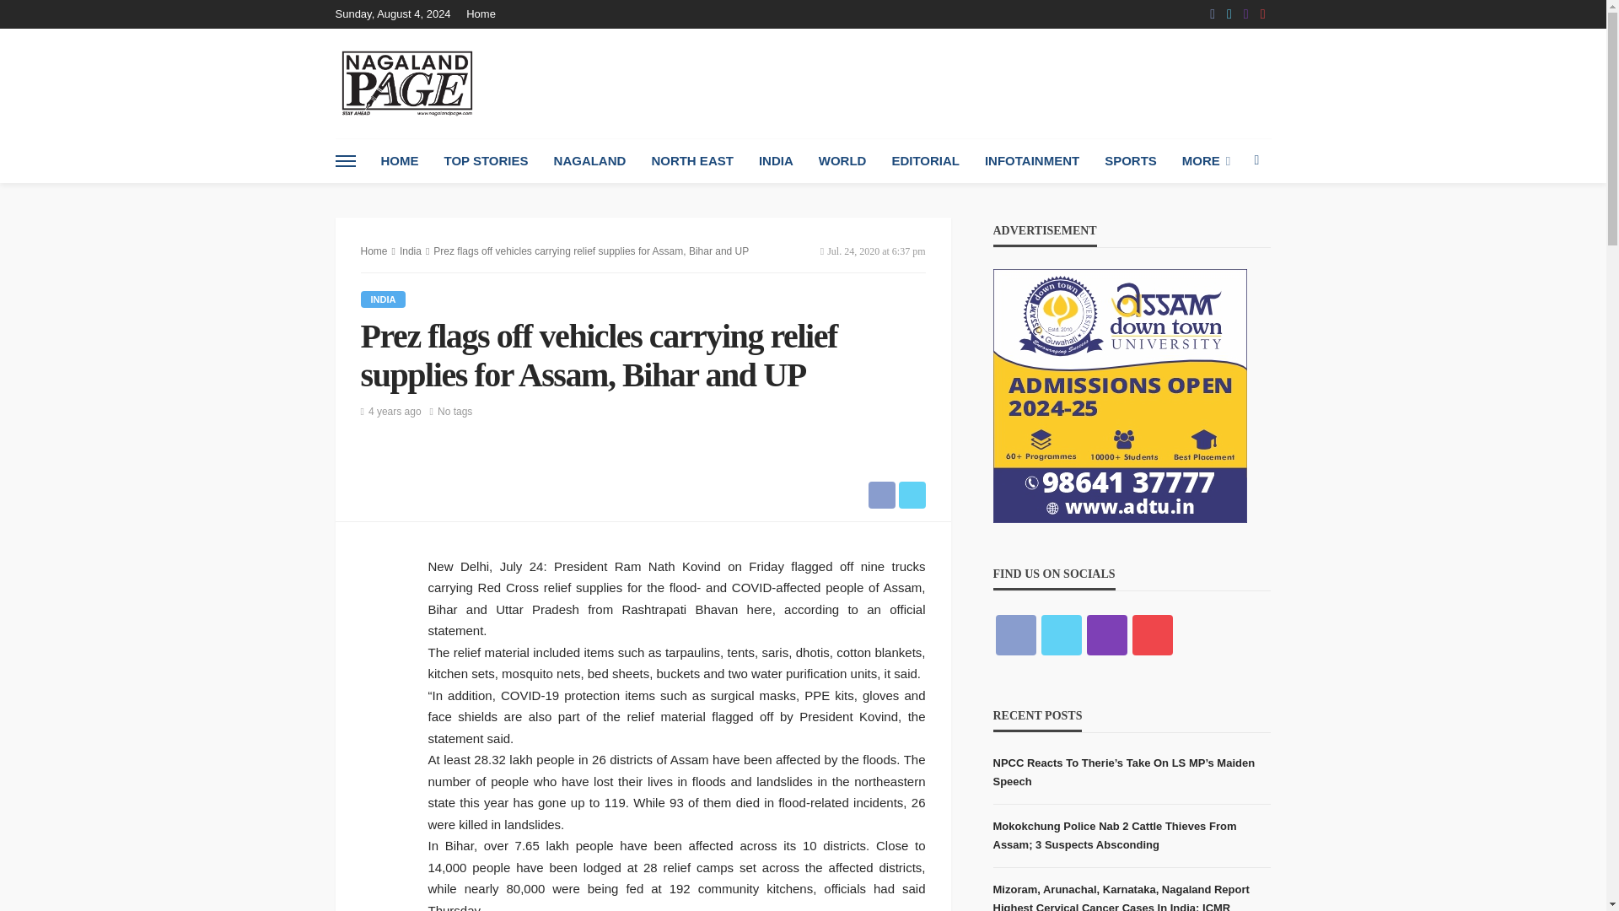 The image size is (1619, 911). What do you see at coordinates (1032, 161) in the screenshot?
I see `INFOTAINMENT` at bounding box center [1032, 161].